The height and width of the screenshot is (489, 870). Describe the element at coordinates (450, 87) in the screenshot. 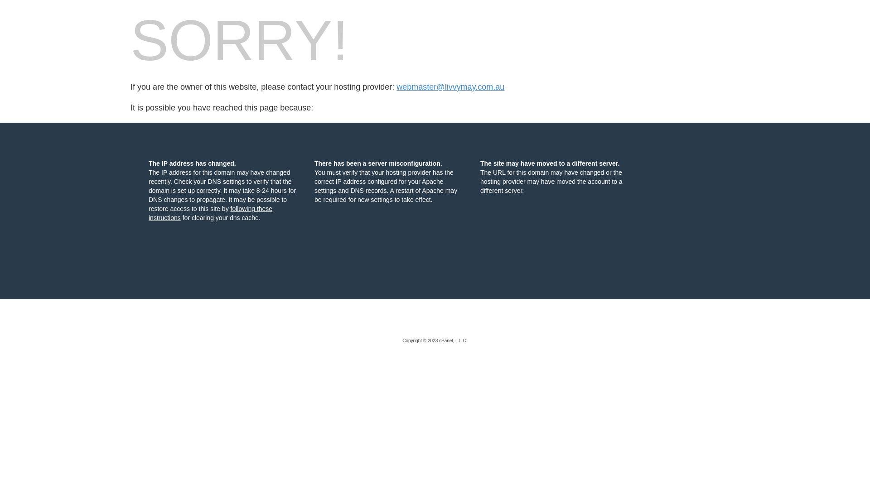

I see `webmaster@livvymay.com.au` at that location.